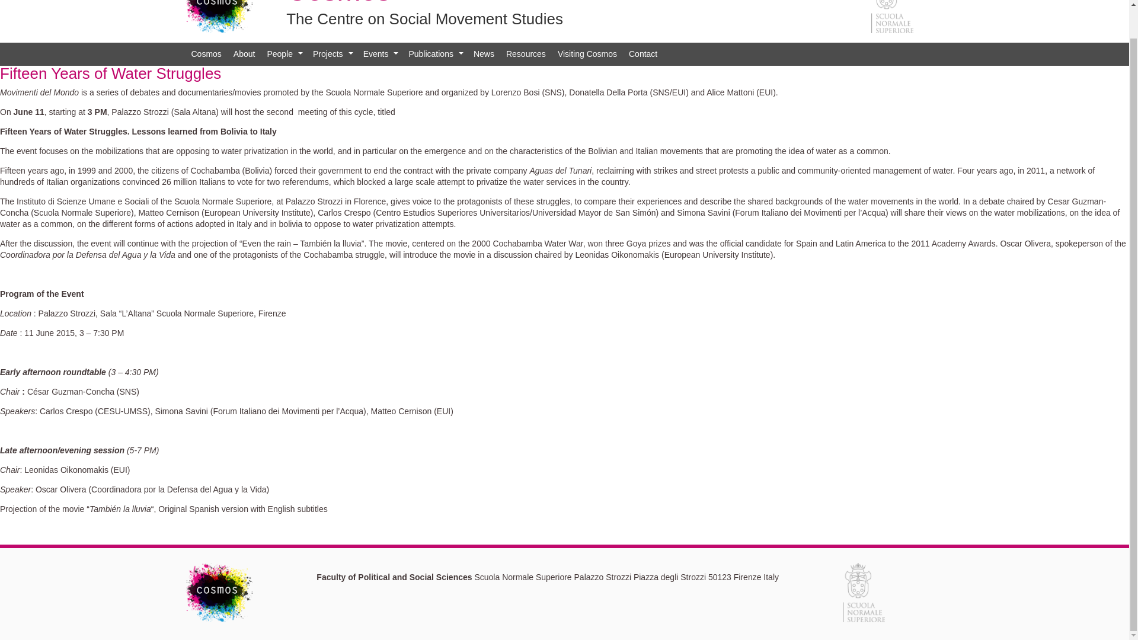  I want to click on Visiting Cosmos, so click(587, 55).